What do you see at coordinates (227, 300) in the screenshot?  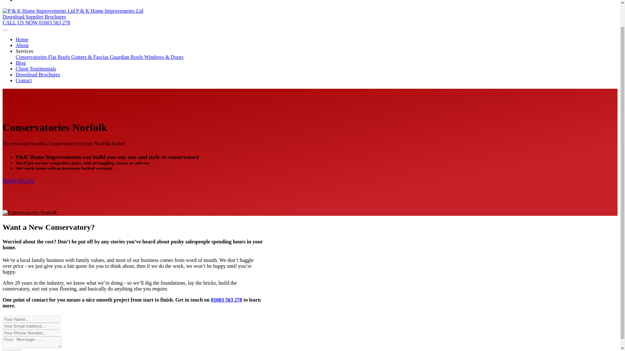 I see `01603 563 278` at bounding box center [227, 300].